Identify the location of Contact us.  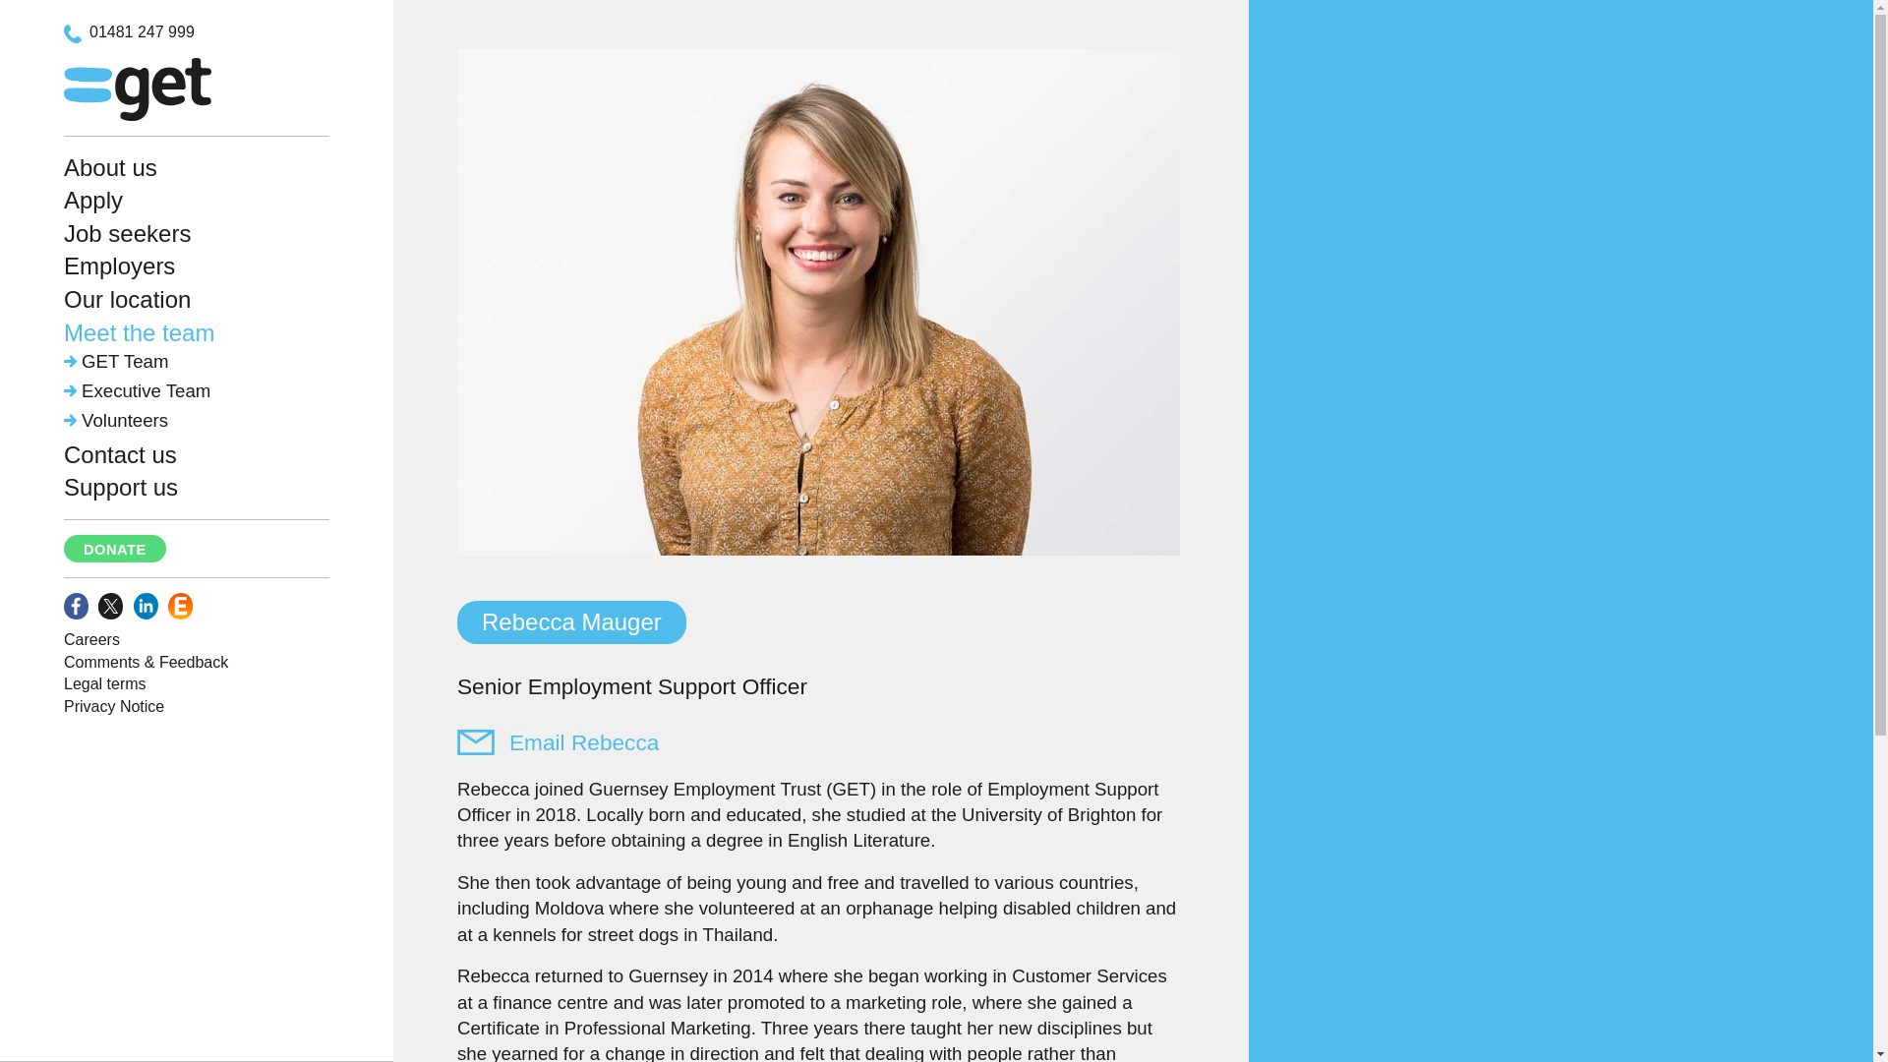
(120, 454).